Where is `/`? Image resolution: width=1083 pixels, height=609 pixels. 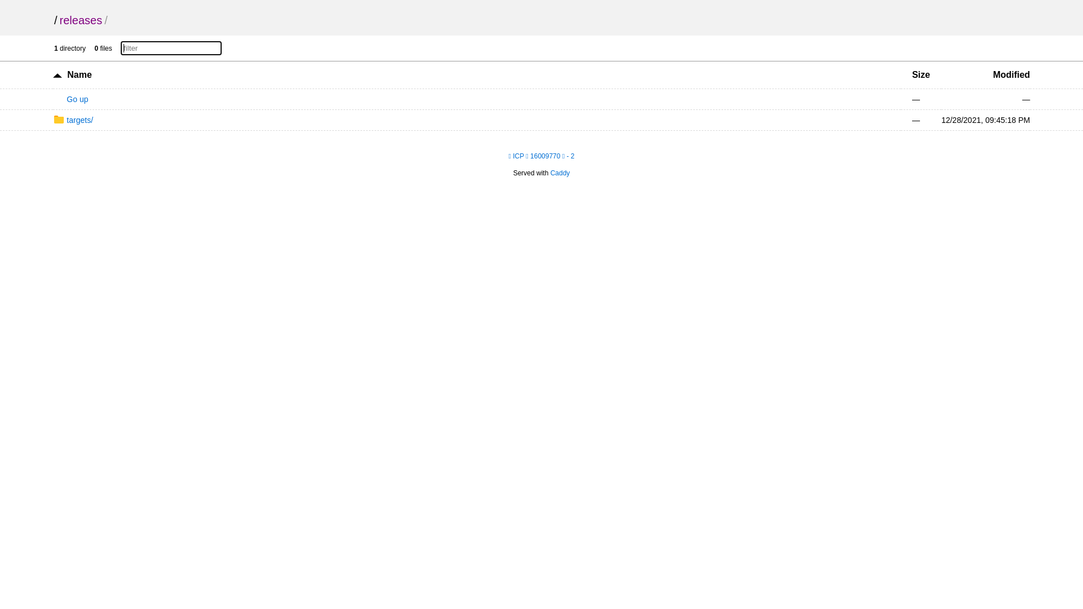 / is located at coordinates (56, 20).